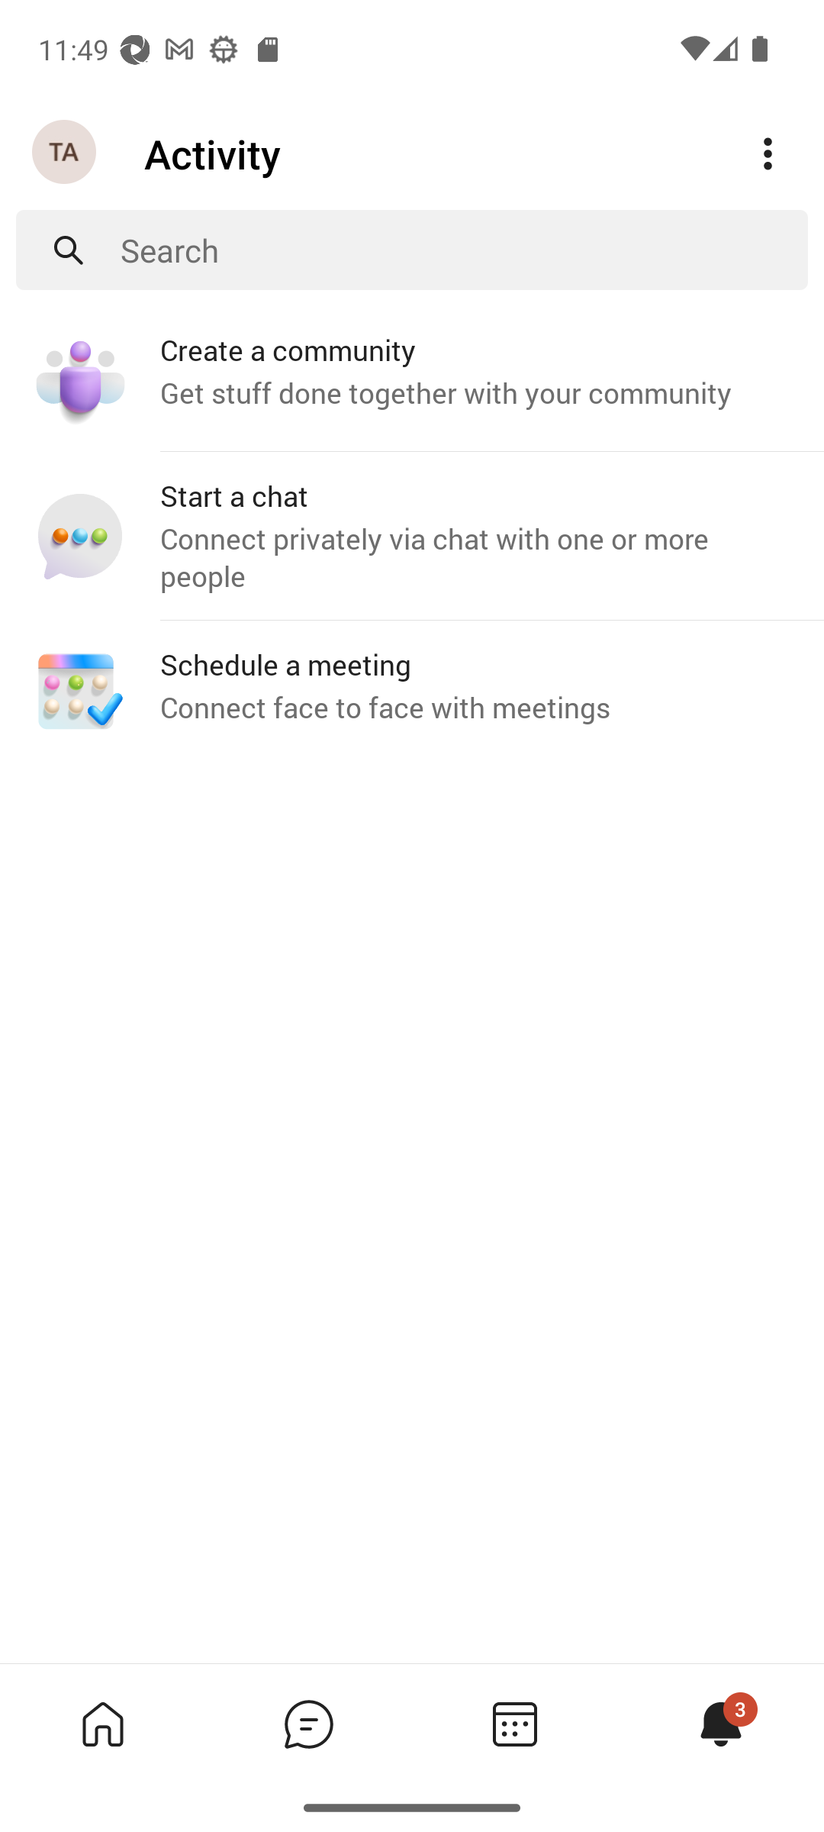  What do you see at coordinates (308, 1724) in the screenshot?
I see `Chat tab,2 of 4, not selected` at bounding box center [308, 1724].